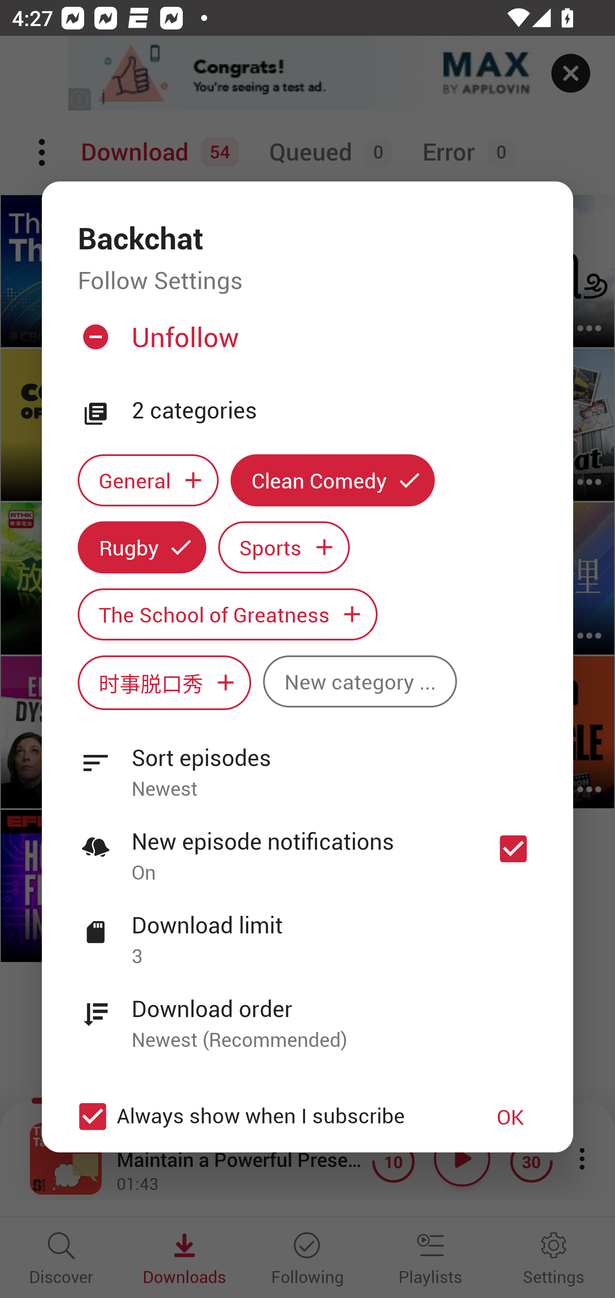 This screenshot has height=1298, width=615. I want to click on Sports, so click(284, 547).